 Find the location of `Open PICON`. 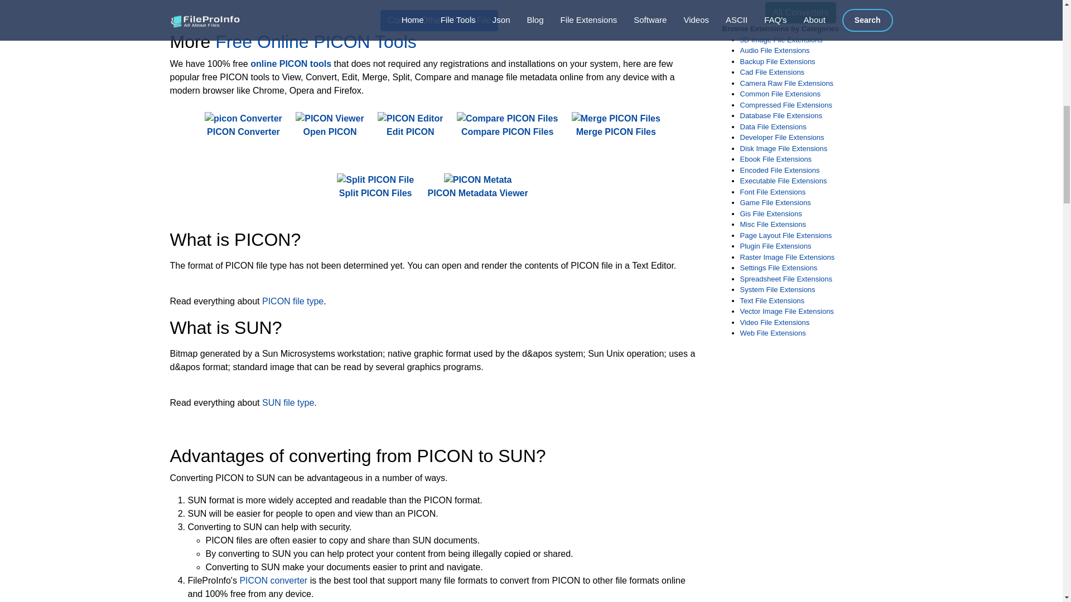

Open PICON is located at coordinates (329, 125).